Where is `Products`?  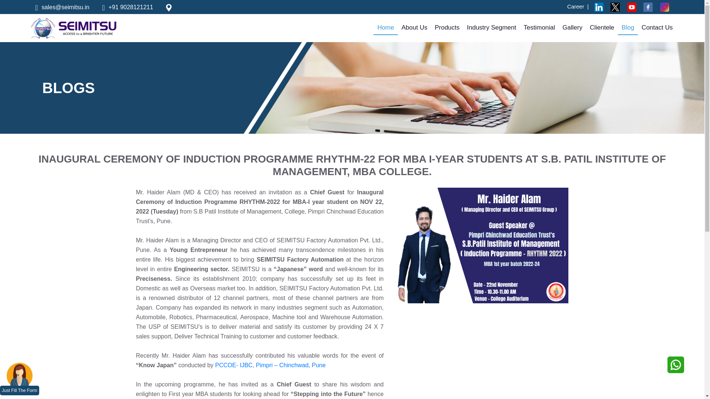 Products is located at coordinates (447, 27).